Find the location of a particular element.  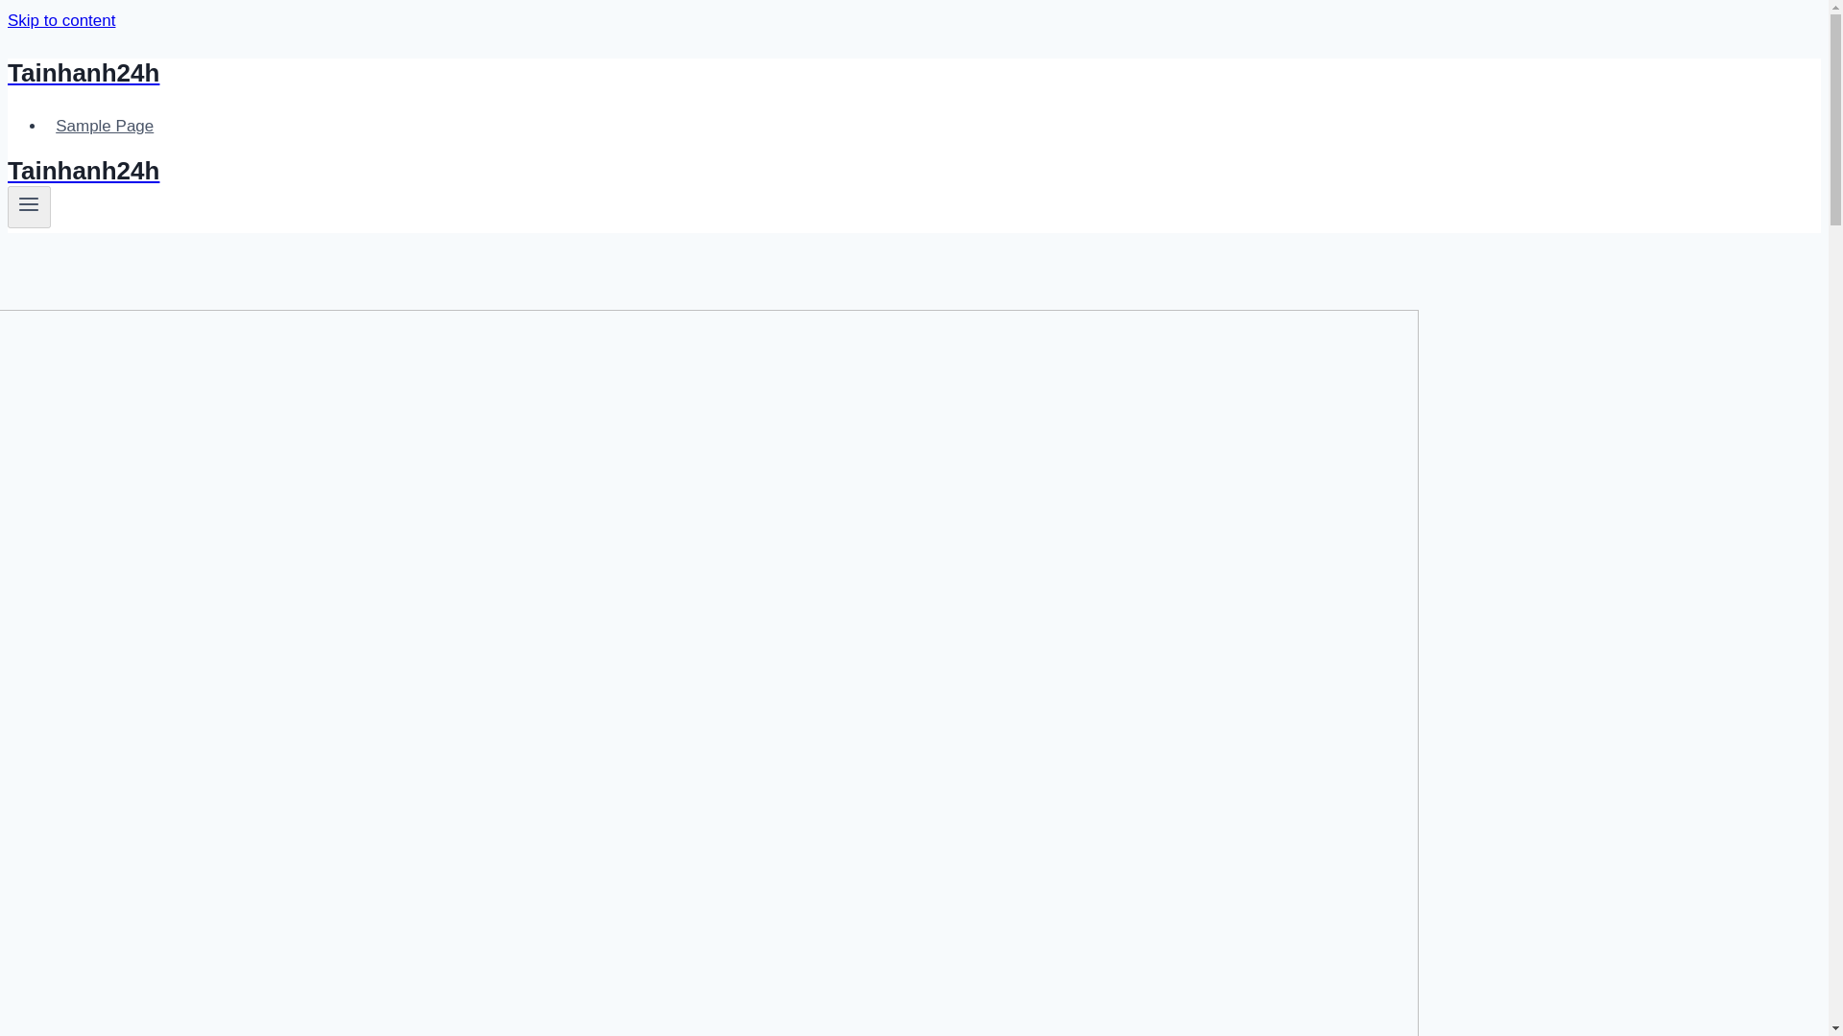

Toggle Menu is located at coordinates (29, 203).